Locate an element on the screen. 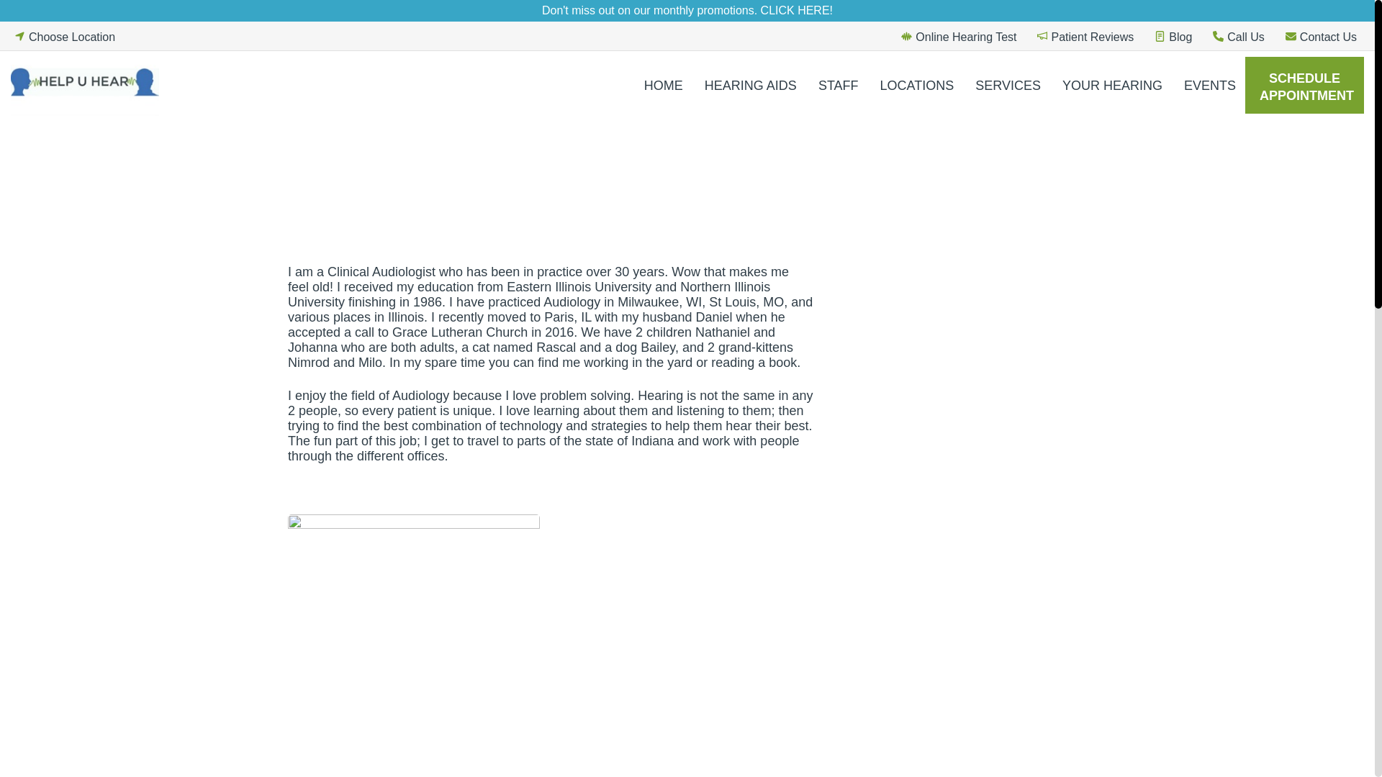  Choose a Location is located at coordinates (63, 36).